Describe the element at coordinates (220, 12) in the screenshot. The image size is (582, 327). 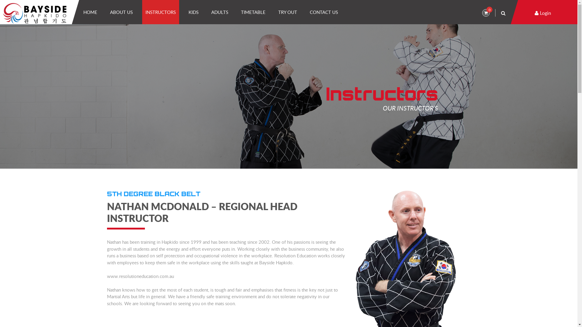
I see `ADULTS` at that location.